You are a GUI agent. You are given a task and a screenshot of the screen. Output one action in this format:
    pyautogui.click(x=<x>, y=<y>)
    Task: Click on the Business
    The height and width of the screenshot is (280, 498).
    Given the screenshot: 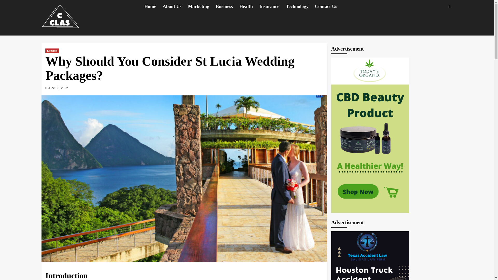 What is the action you would take?
    pyautogui.click(x=227, y=6)
    